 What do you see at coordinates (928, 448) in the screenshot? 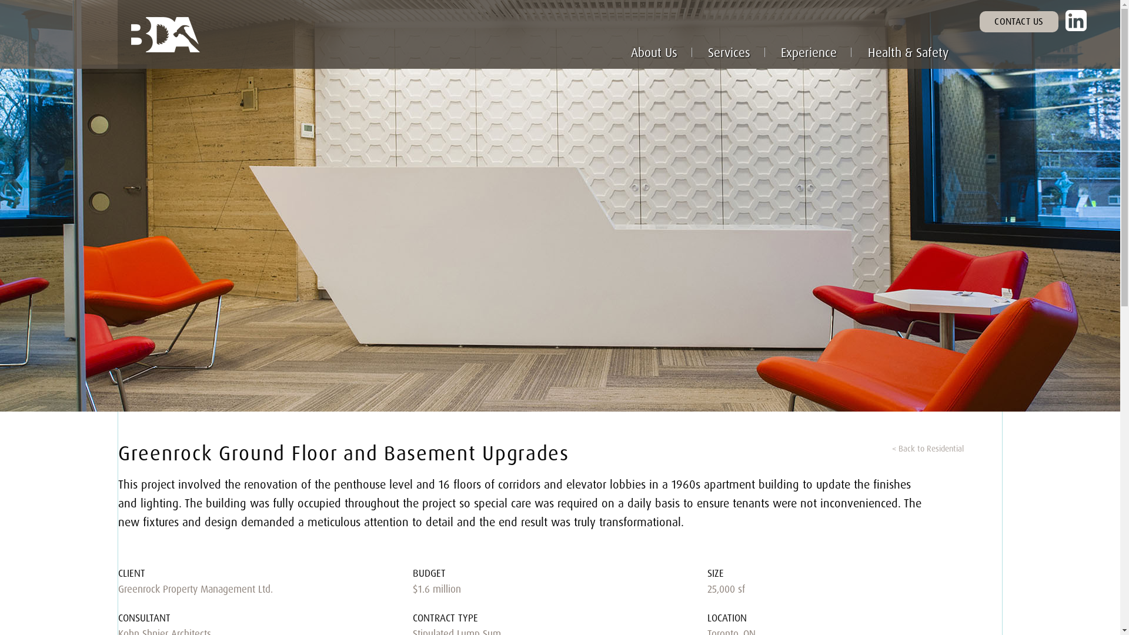
I see `Residential` at bounding box center [928, 448].